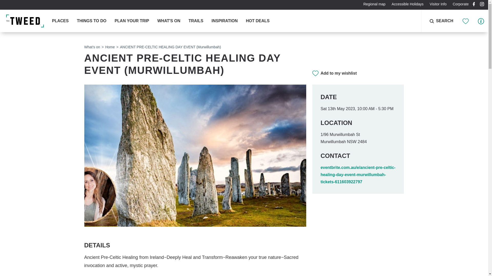 This screenshot has width=492, height=276. Describe the element at coordinates (407, 4) in the screenshot. I see `Accessible Holidays` at that location.